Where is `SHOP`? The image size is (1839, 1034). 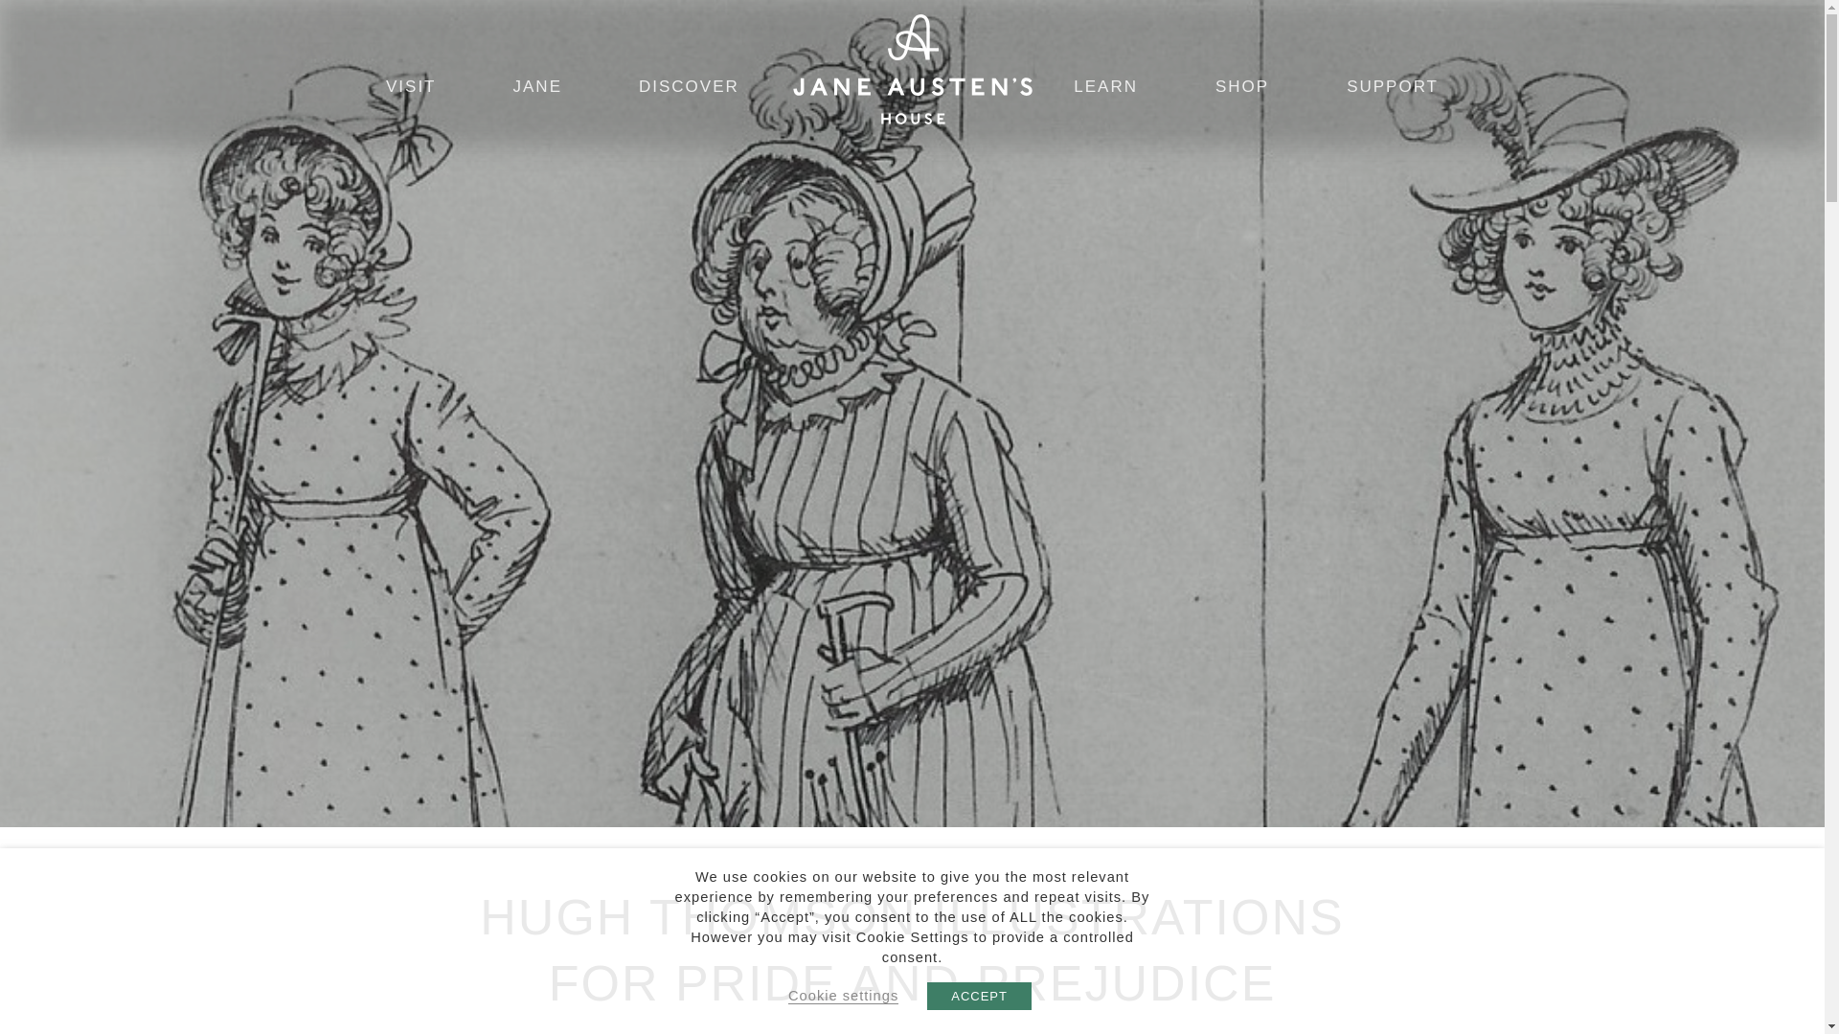
SHOP is located at coordinates (1241, 87).